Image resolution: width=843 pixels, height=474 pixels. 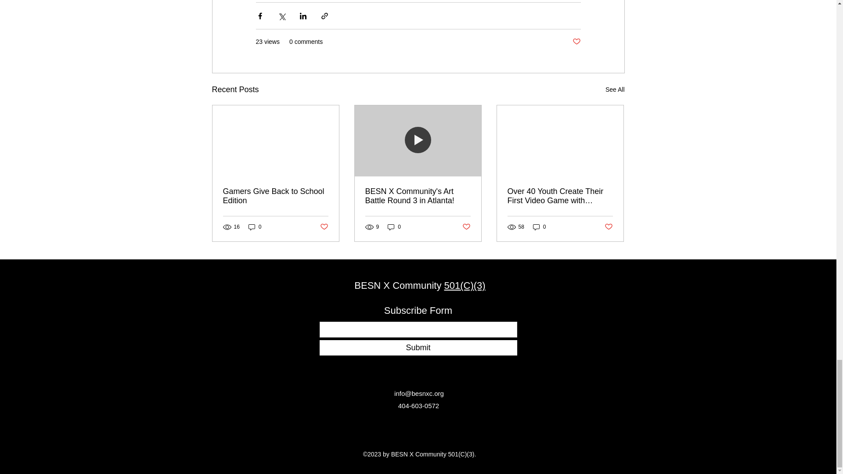 I want to click on Post not marked as liked, so click(x=609, y=227).